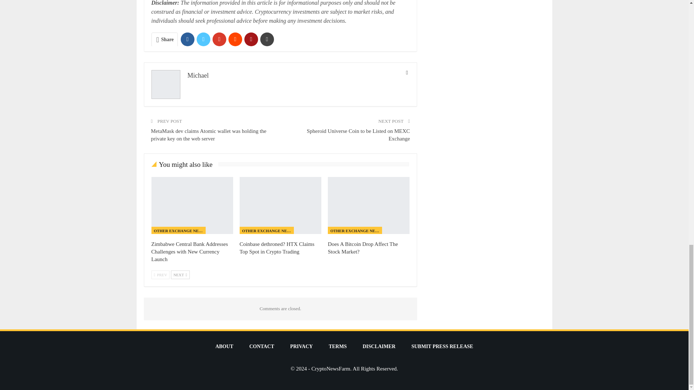 The height and width of the screenshot is (390, 694). Describe the element at coordinates (280, 205) in the screenshot. I see `Coinbase dethroned? HTX Claims Top Spot in Crypto Trading` at that location.